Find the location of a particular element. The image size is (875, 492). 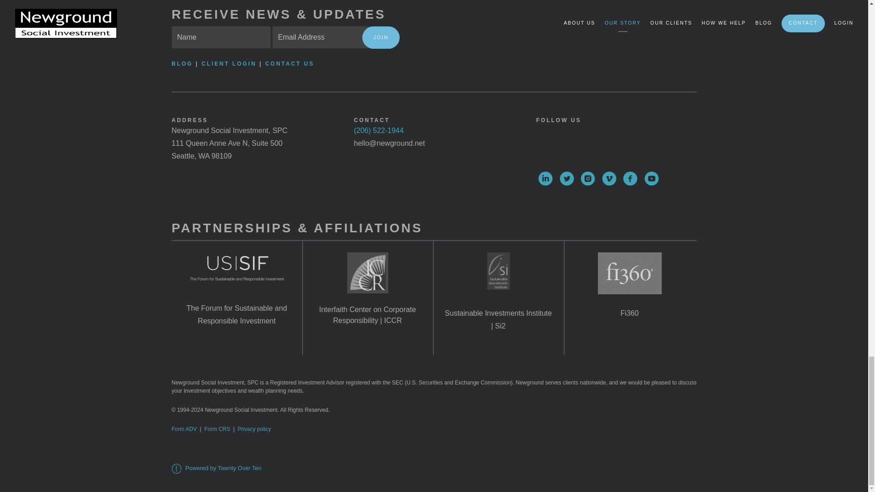

CONTACT US is located at coordinates (289, 63).